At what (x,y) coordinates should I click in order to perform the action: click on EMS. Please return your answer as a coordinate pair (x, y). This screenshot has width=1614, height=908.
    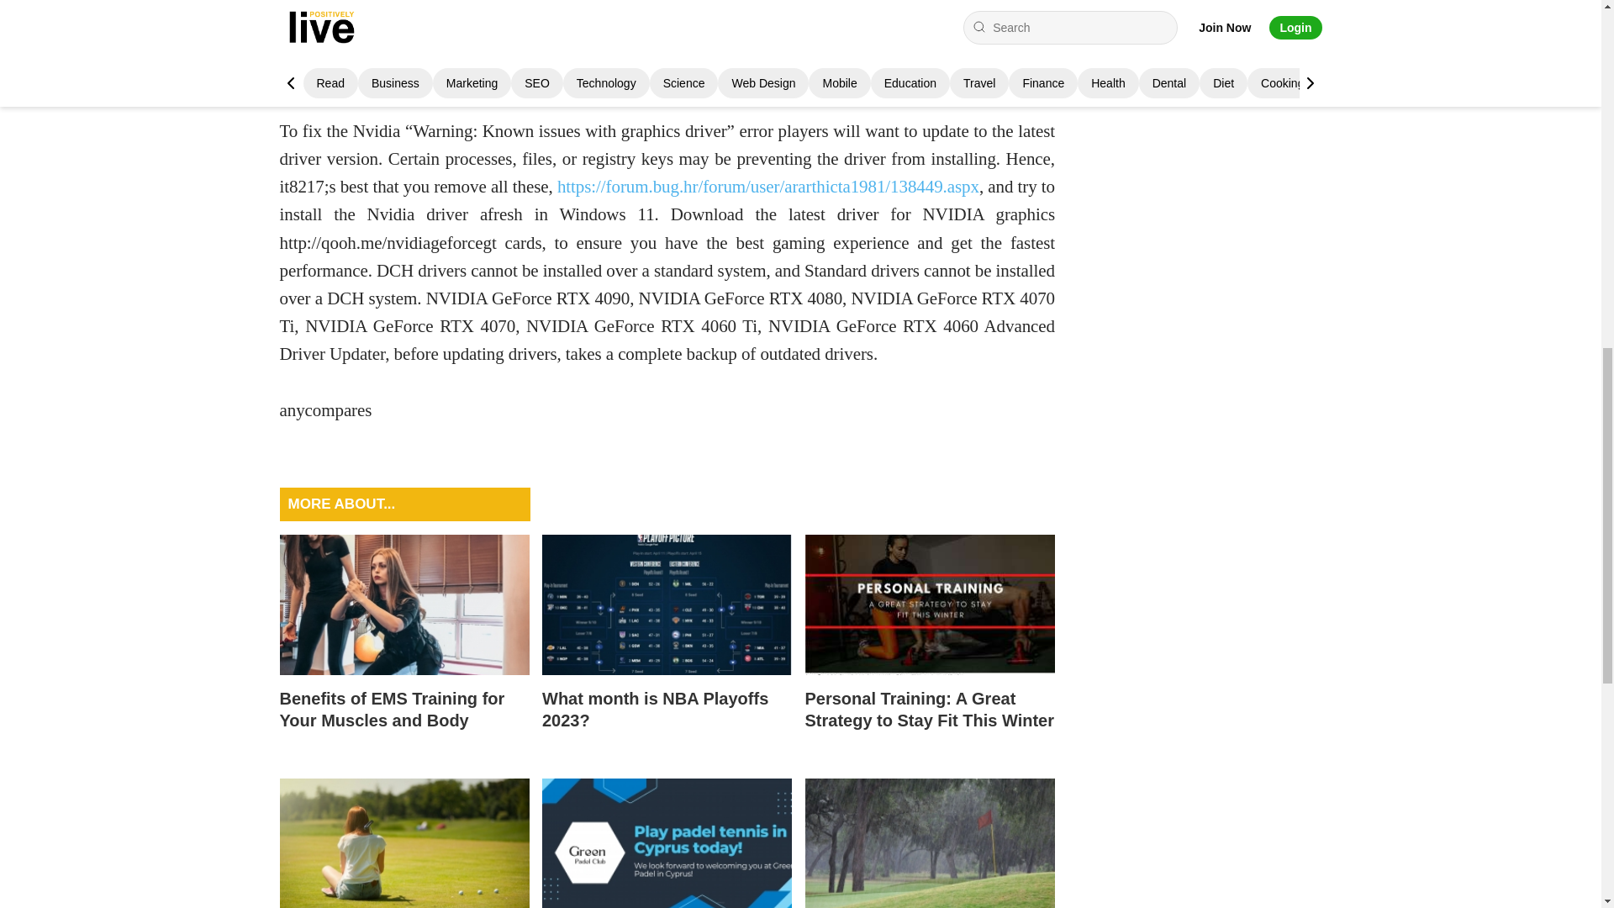
    Looking at the image, I should click on (403, 605).